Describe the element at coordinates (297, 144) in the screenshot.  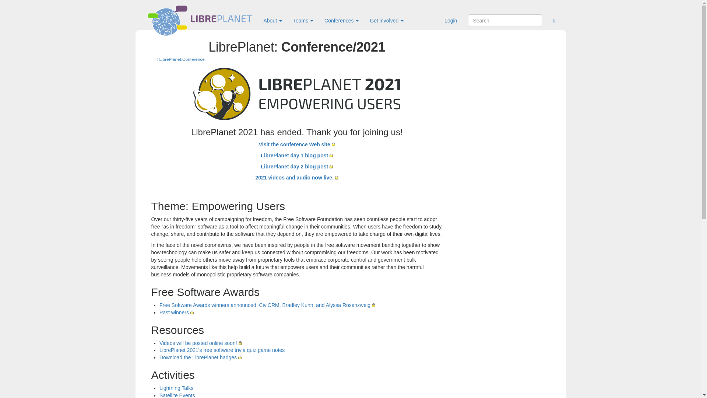
I see `Visit the conference Web site` at that location.